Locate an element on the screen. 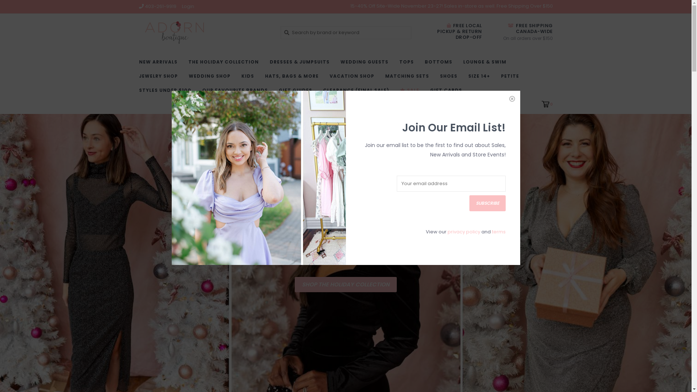  GIFT CARDS is located at coordinates (448, 92).